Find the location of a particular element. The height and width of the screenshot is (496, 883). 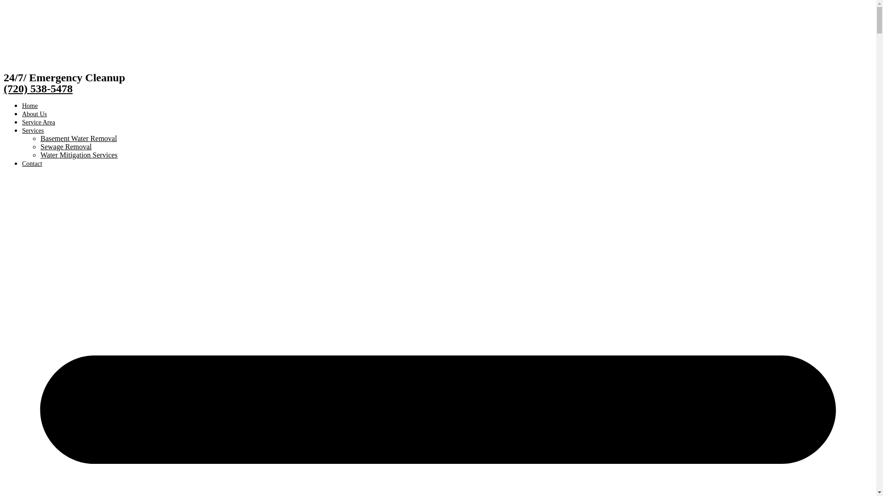

Basement Water Removal is located at coordinates (78, 138).